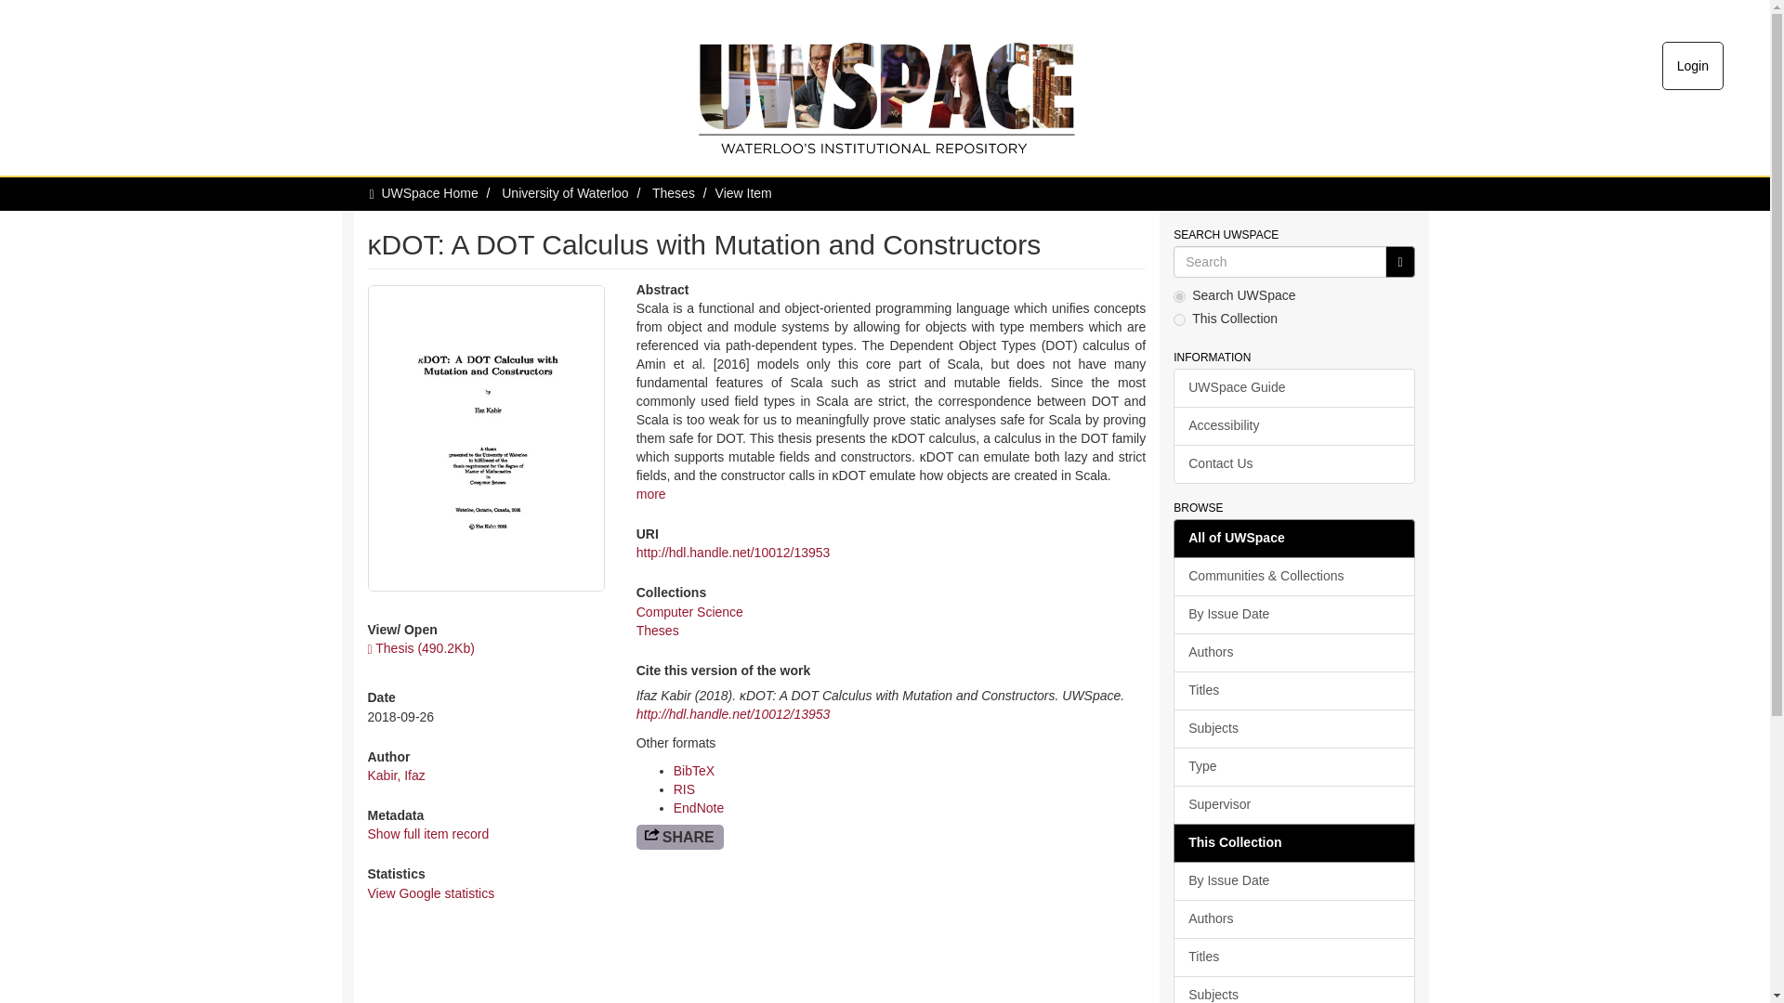 This screenshot has width=1784, height=1003. I want to click on Theses, so click(658, 630).